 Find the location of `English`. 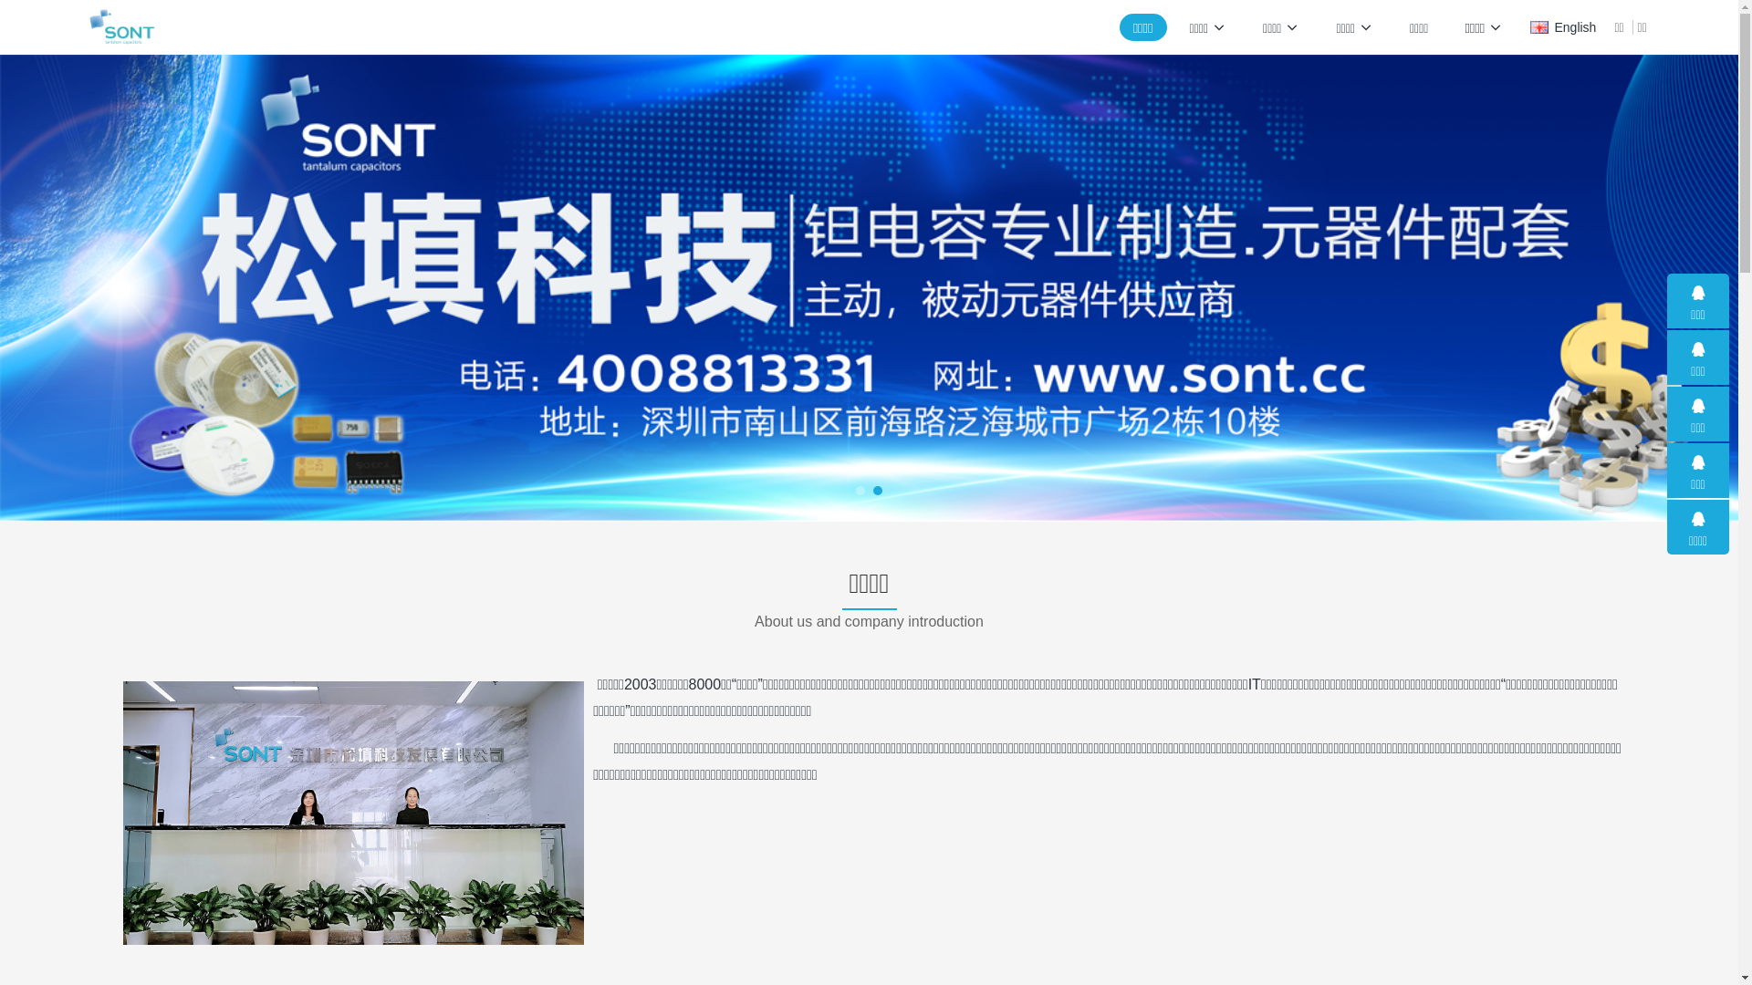

English is located at coordinates (1563, 27).